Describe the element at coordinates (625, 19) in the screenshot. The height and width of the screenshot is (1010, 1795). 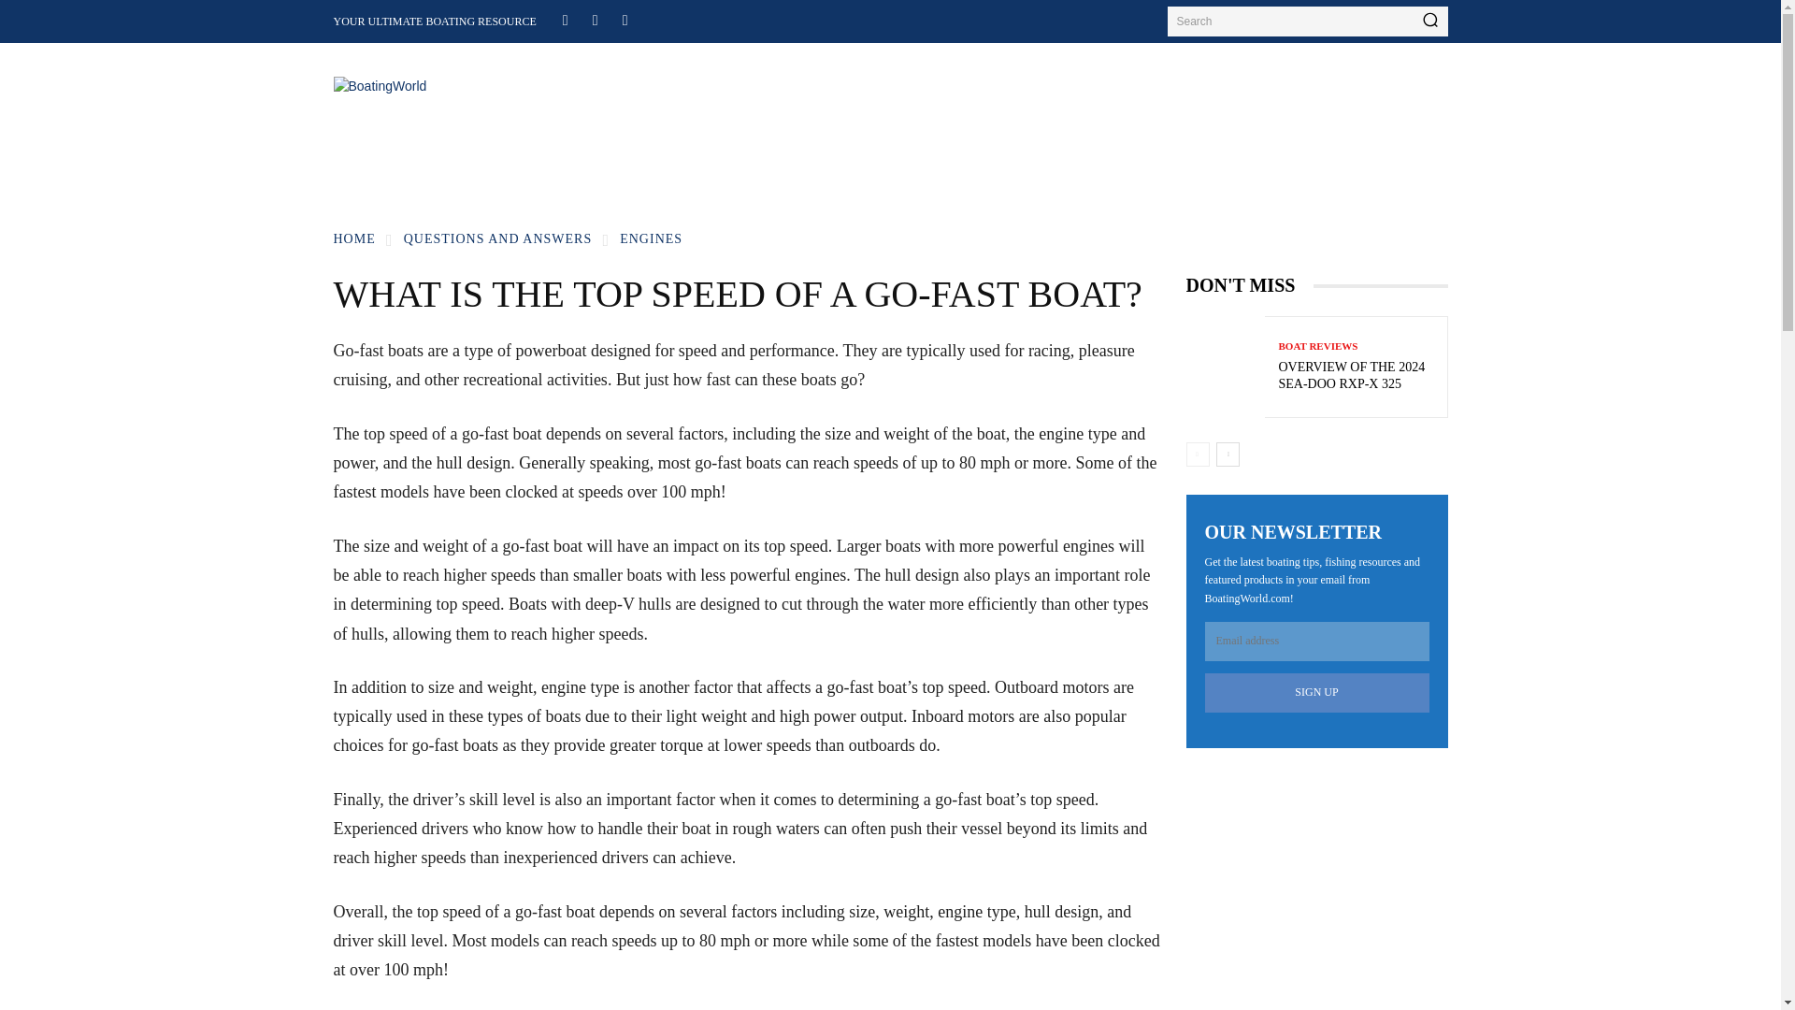
I see `Twitter` at that location.